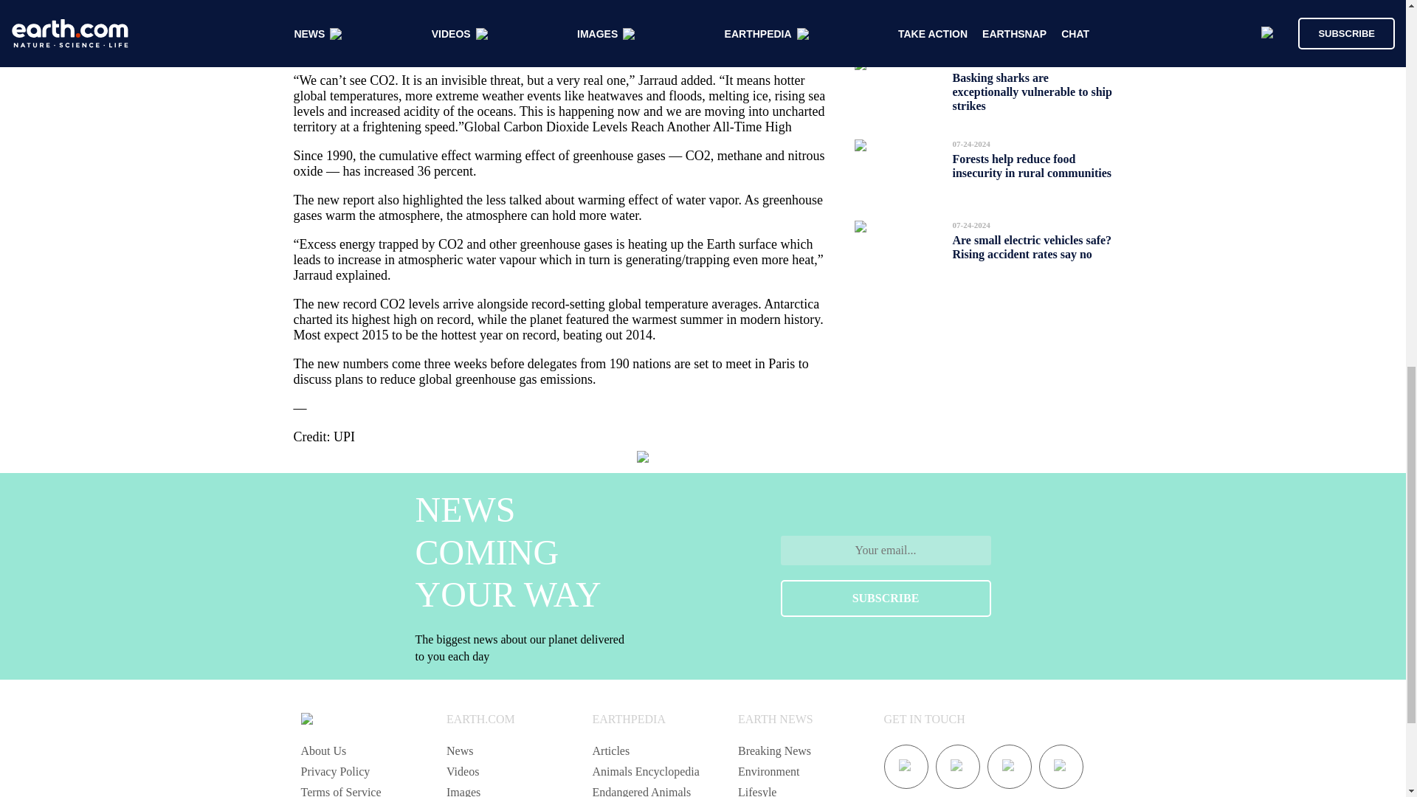 The image size is (1417, 797). I want to click on Terms of Service, so click(341, 791).